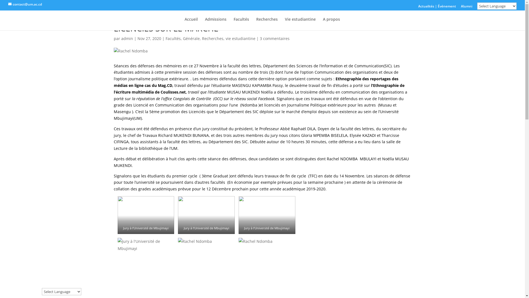 This screenshot has height=298, width=529. Describe the element at coordinates (240, 39) in the screenshot. I see `vie estudiantine` at that location.